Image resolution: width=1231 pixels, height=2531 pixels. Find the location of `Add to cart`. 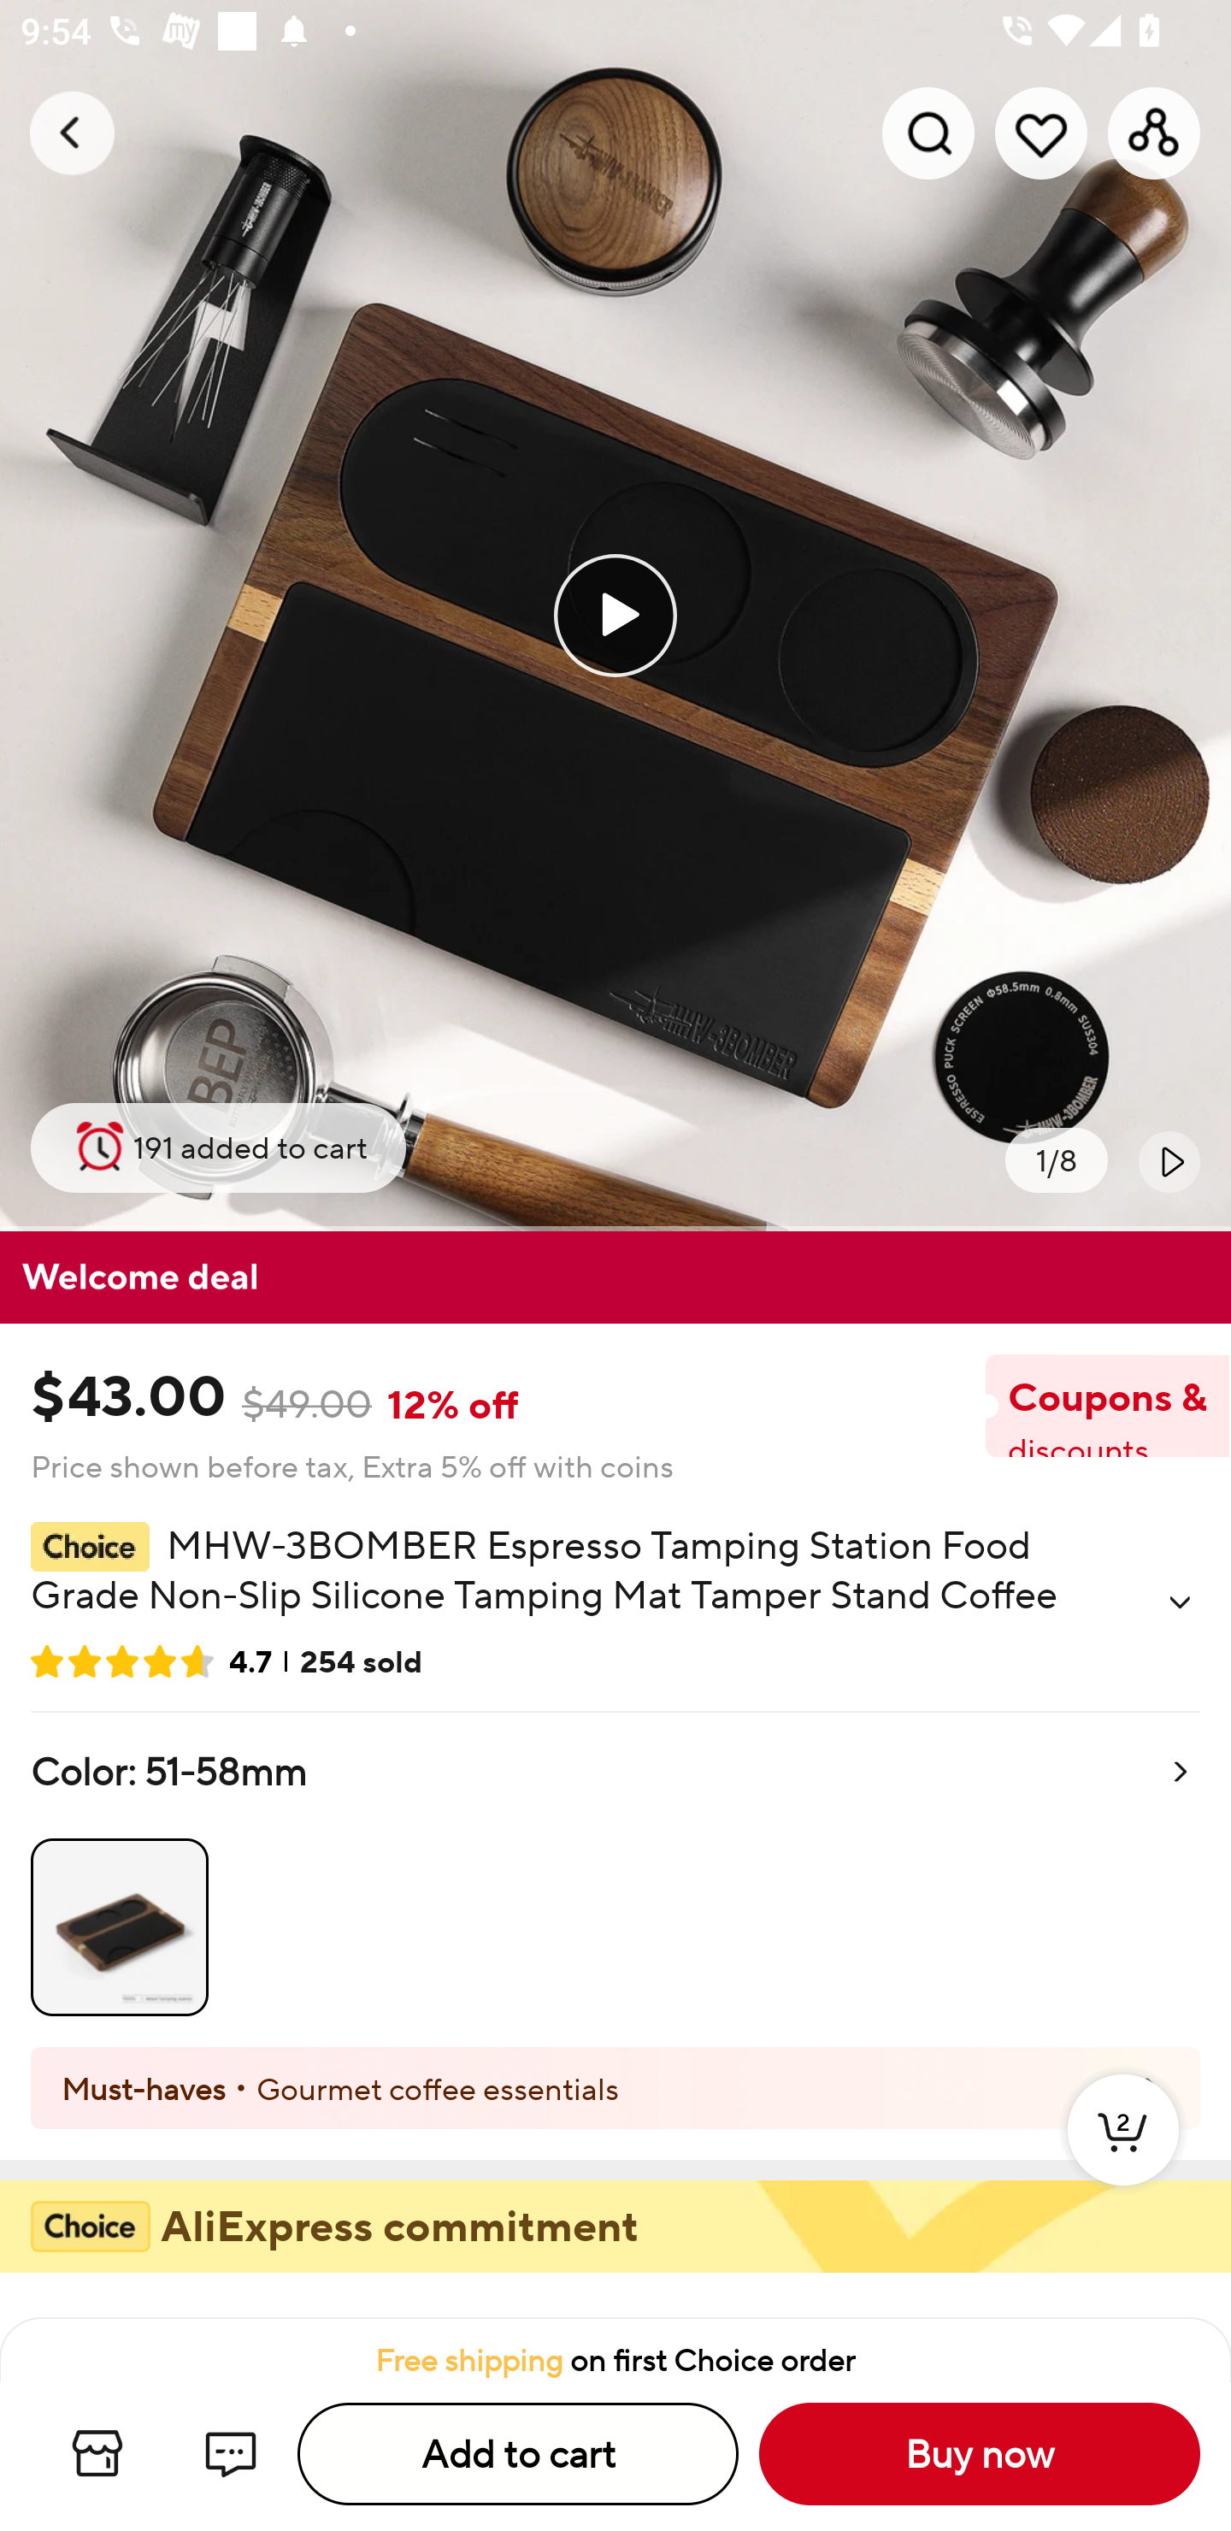

Add to cart is located at coordinates (518, 2454).